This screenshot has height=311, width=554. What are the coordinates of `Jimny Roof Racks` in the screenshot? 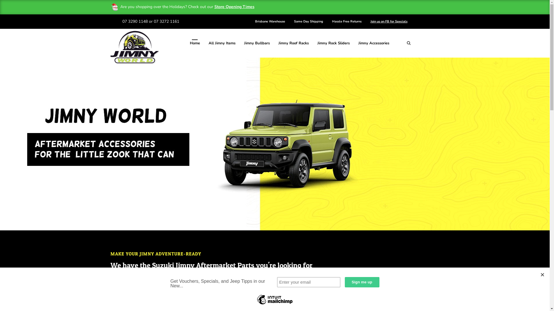 It's located at (293, 43).